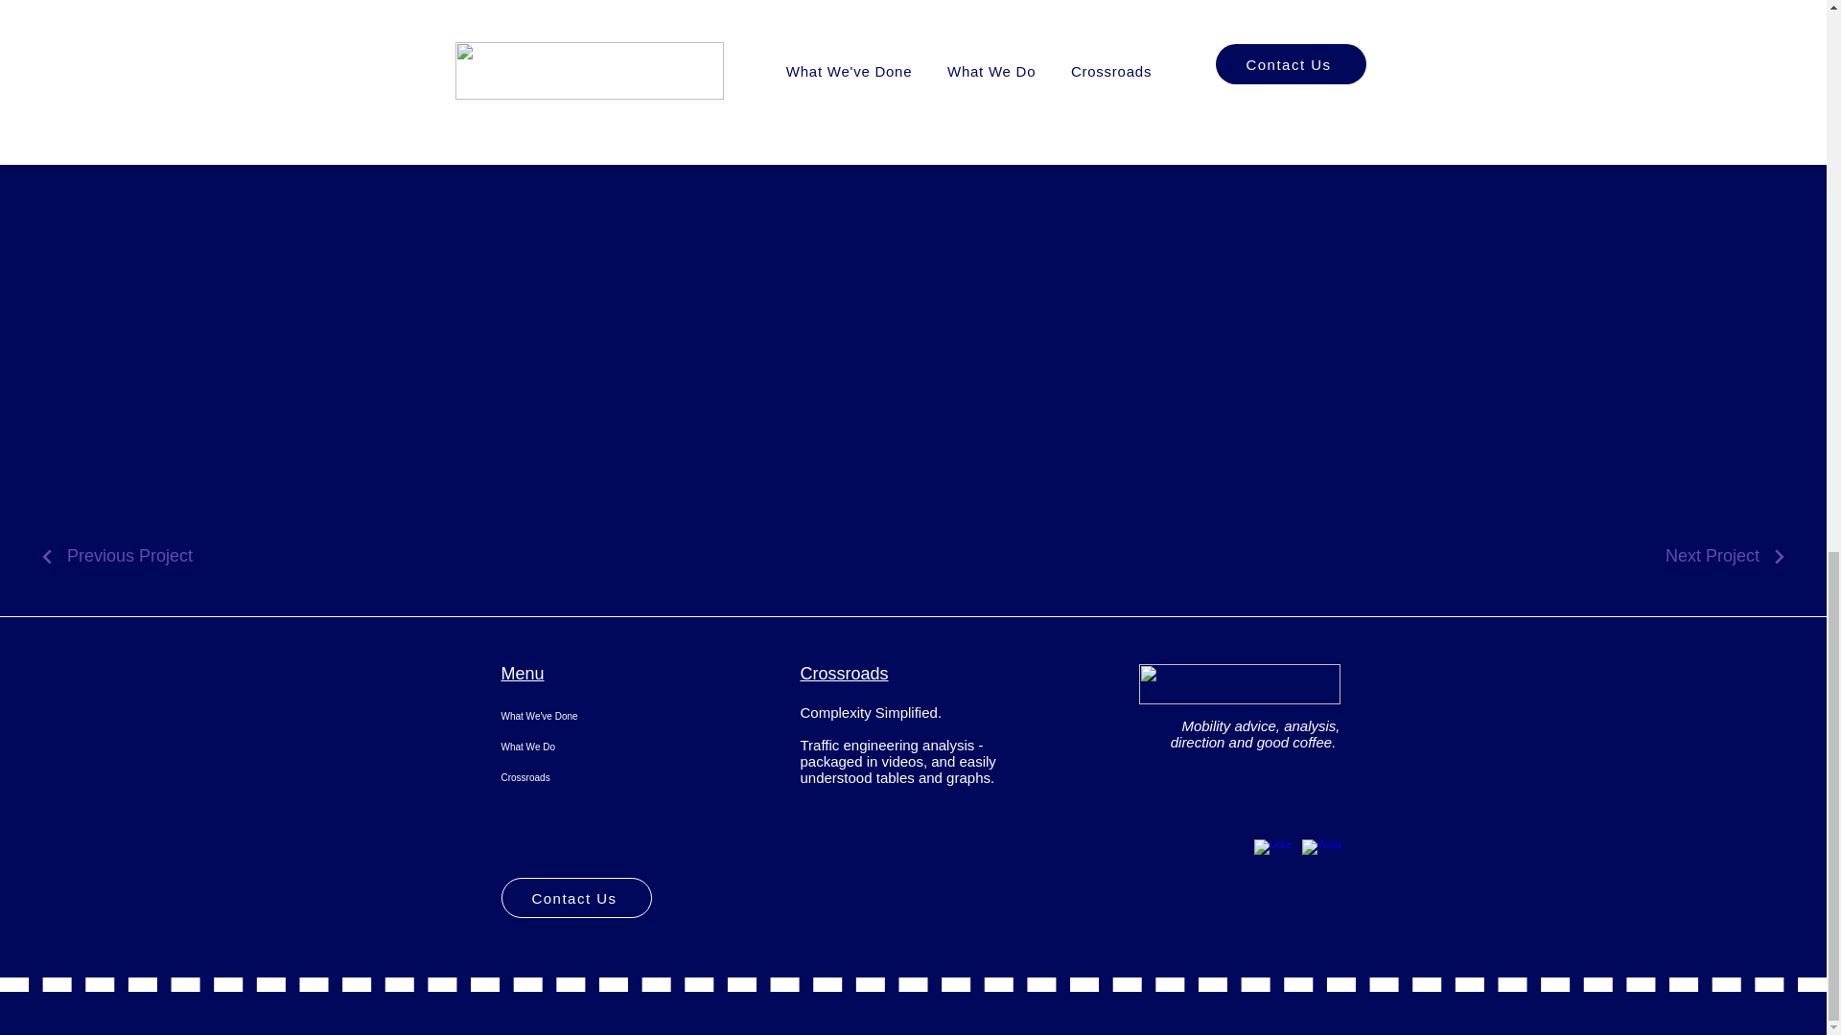 The image size is (1841, 1035). Describe the element at coordinates (870, 712) in the screenshot. I see `Complexity Simplified.` at that location.